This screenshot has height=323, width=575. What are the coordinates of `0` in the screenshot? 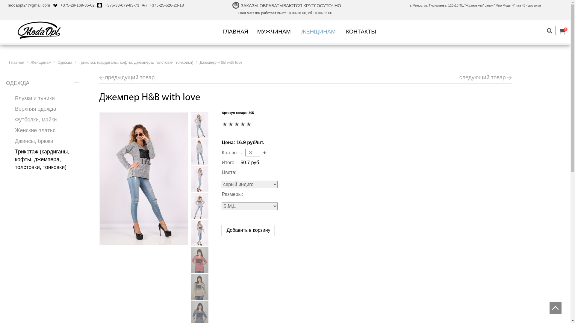 It's located at (565, 32).